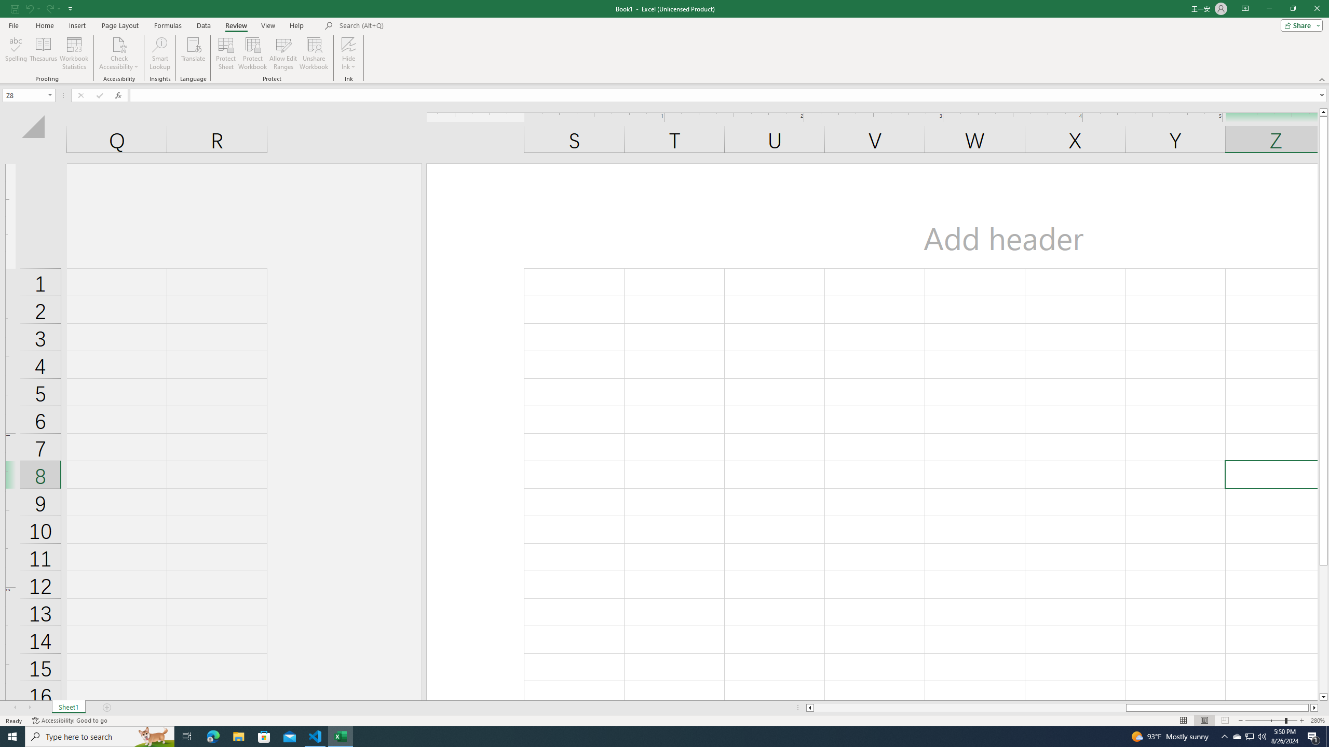  What do you see at coordinates (193, 53) in the screenshot?
I see `Translate` at bounding box center [193, 53].